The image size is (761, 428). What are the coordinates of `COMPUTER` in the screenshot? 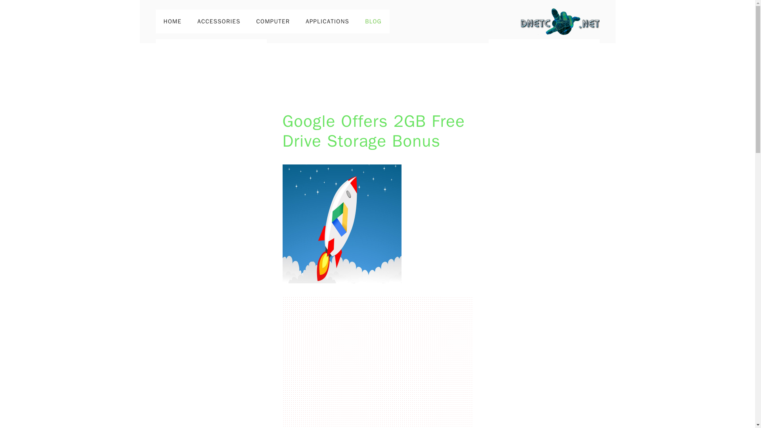 It's located at (273, 21).